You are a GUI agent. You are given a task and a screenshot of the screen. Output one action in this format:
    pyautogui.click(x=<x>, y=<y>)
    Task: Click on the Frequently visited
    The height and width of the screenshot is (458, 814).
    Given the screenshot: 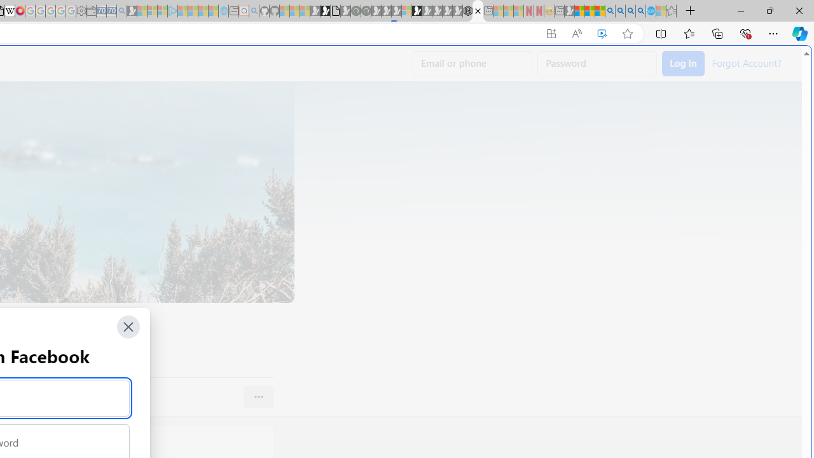 What is the action you would take?
    pyautogui.click(x=266, y=169)
    